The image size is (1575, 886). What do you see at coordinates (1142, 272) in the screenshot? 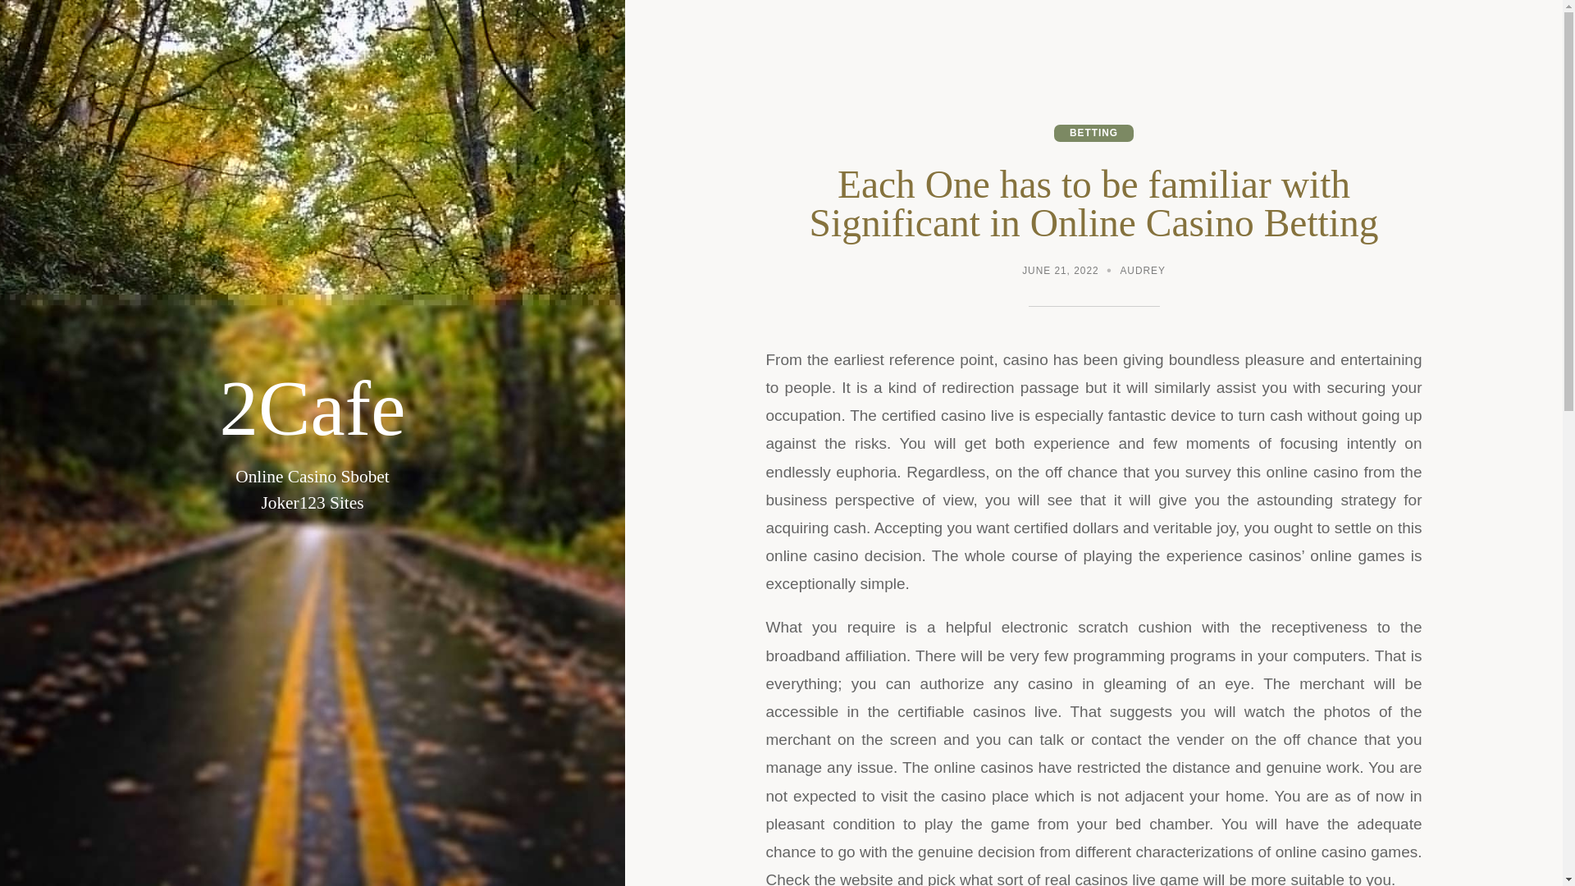
I see `AUDREY` at bounding box center [1142, 272].